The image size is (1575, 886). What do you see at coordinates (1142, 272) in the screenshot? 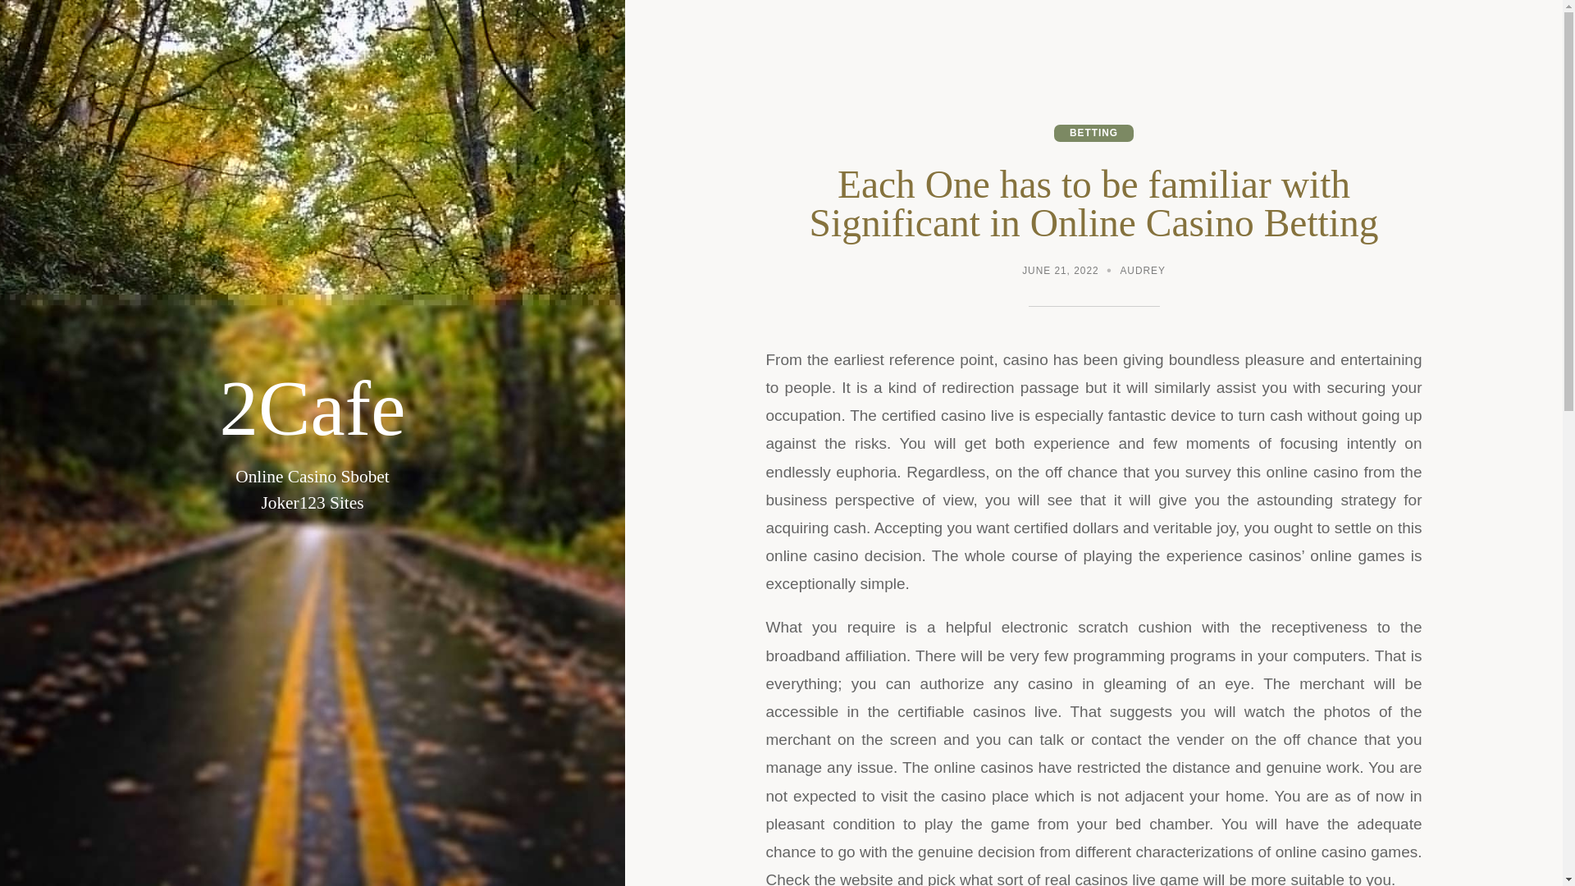
I see `AUDREY` at bounding box center [1142, 272].